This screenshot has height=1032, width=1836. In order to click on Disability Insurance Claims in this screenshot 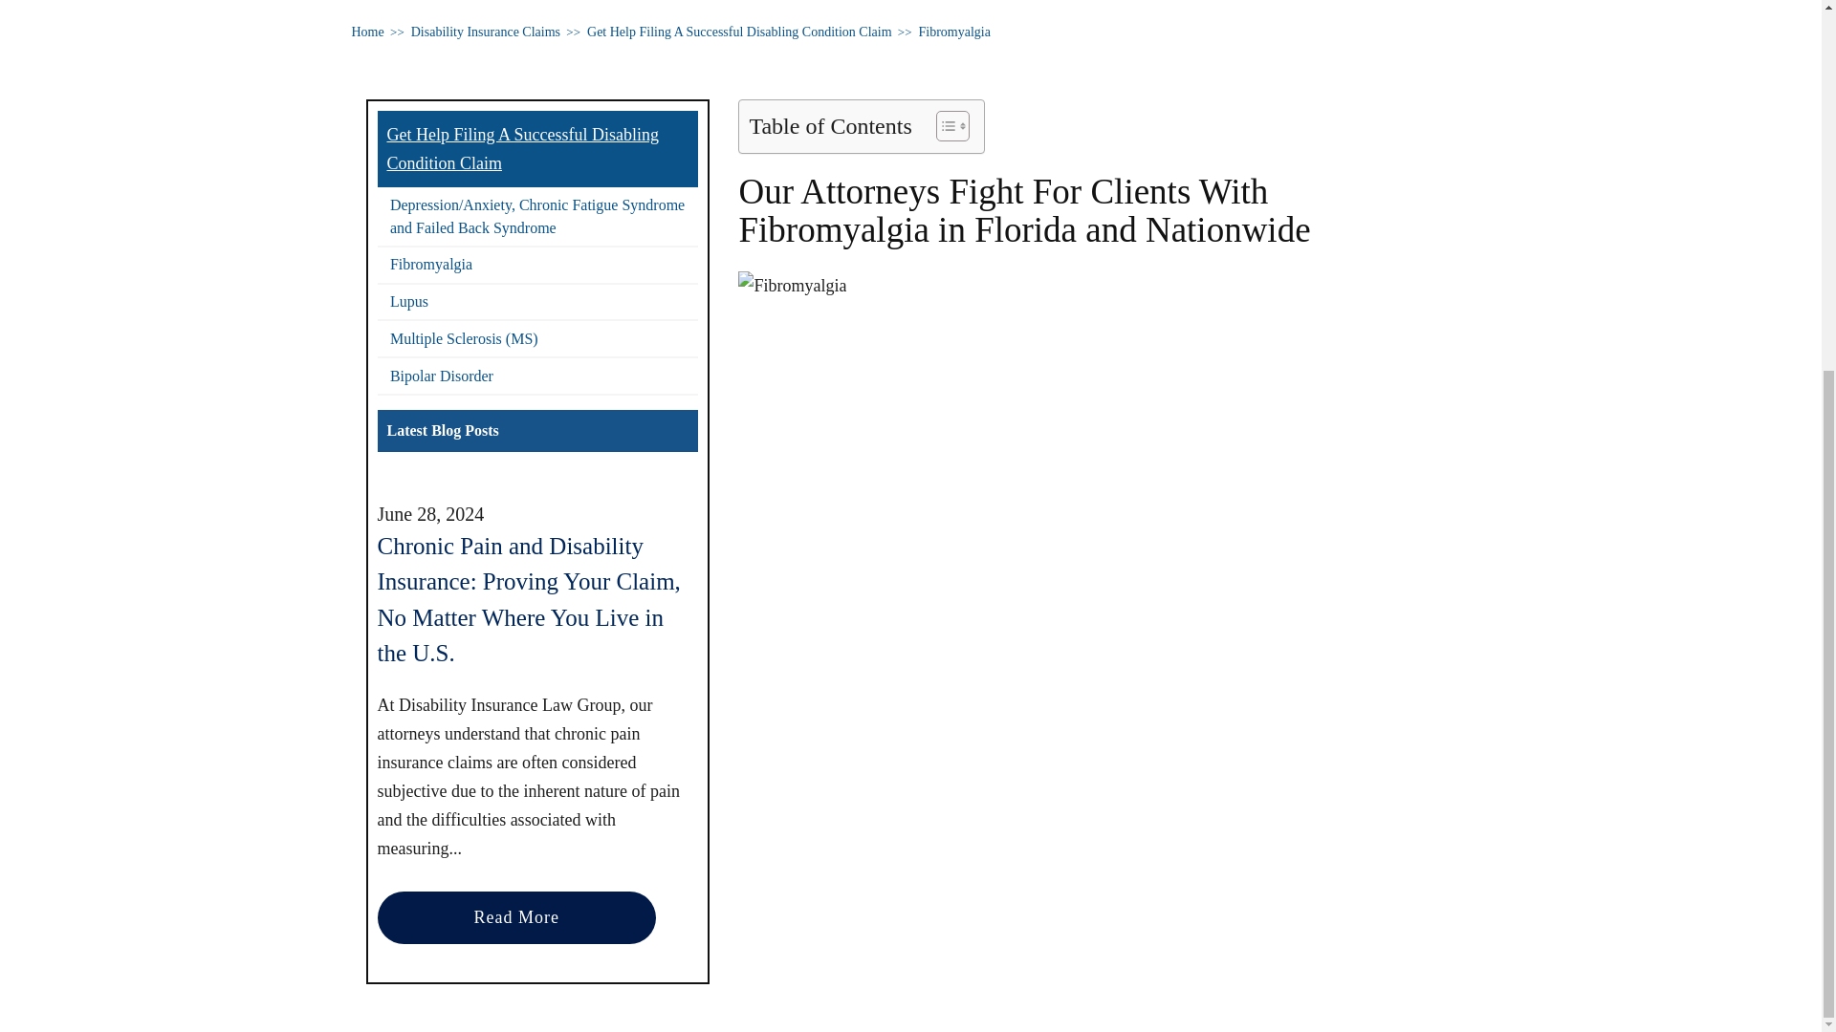, I will do `click(486, 32)`.